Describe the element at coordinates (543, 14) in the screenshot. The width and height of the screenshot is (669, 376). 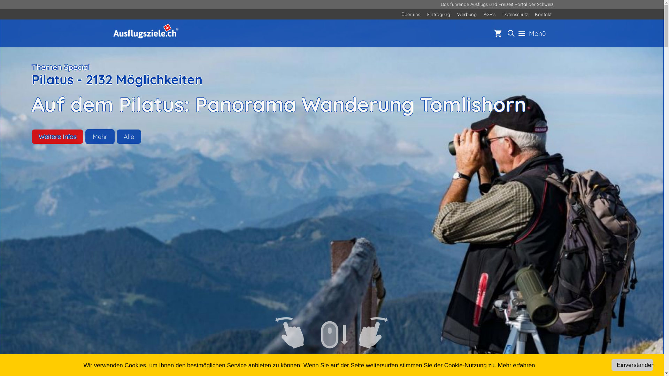
I see `Kontakt` at that location.